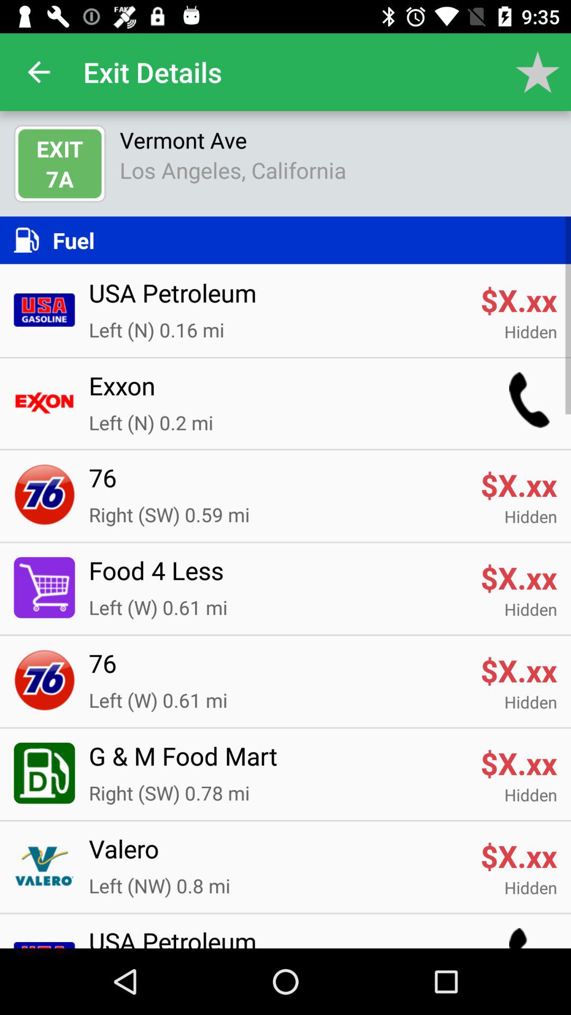  I want to click on tap app next to exit details app, so click(537, 72).